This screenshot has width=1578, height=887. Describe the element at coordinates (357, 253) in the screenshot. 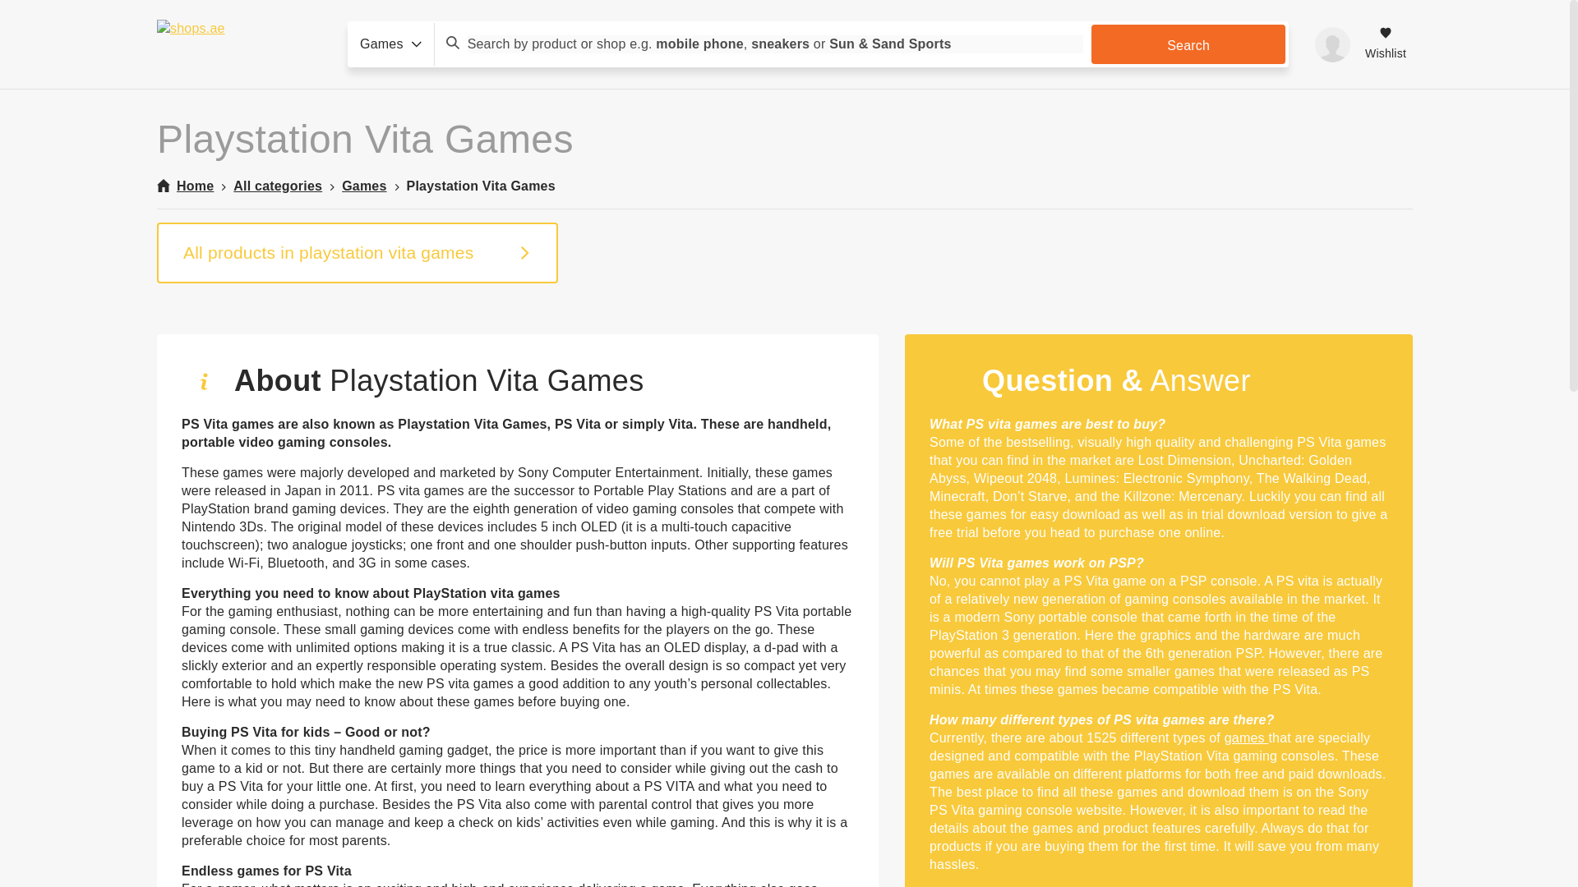

I see `All products in playstation vita games` at that location.